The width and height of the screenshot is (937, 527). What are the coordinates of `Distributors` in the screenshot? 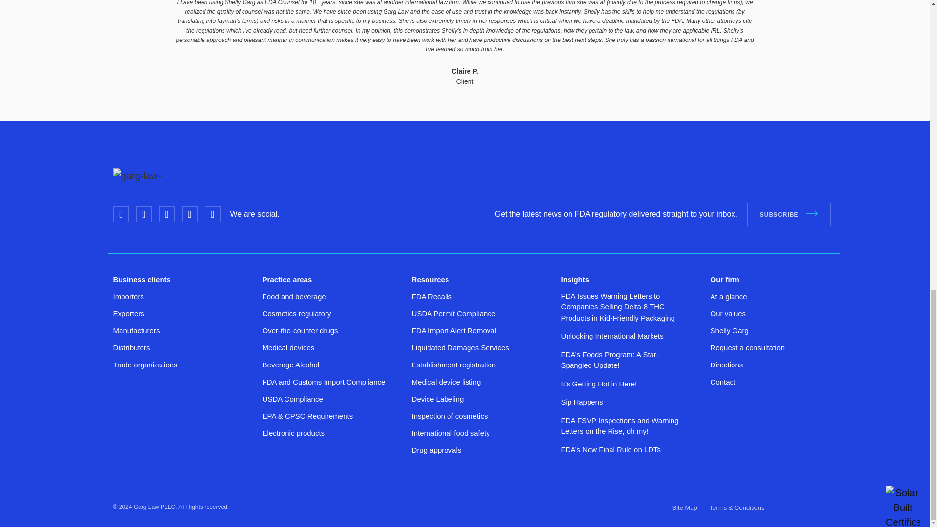 It's located at (132, 347).